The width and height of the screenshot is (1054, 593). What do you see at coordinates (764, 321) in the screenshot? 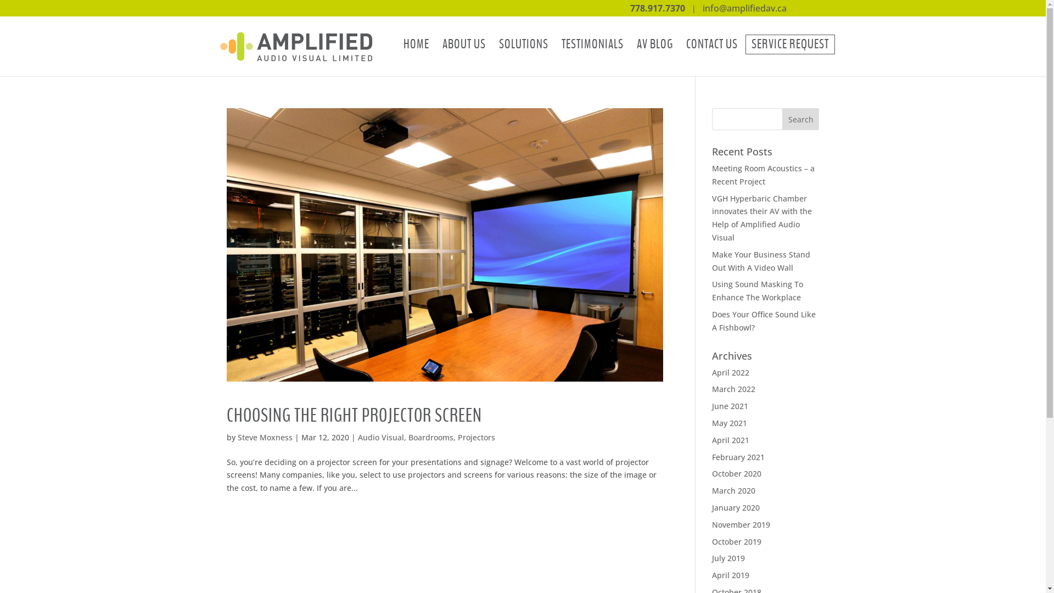
I see `Does Your Office Sound Like A Fishbowl?` at bounding box center [764, 321].